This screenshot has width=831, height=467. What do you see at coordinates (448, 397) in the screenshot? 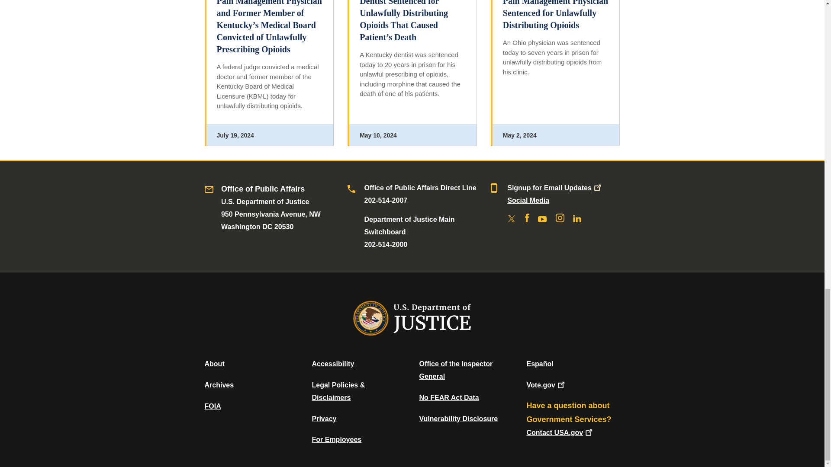
I see `Data Posted Pursuant To The No Fear Act` at bounding box center [448, 397].